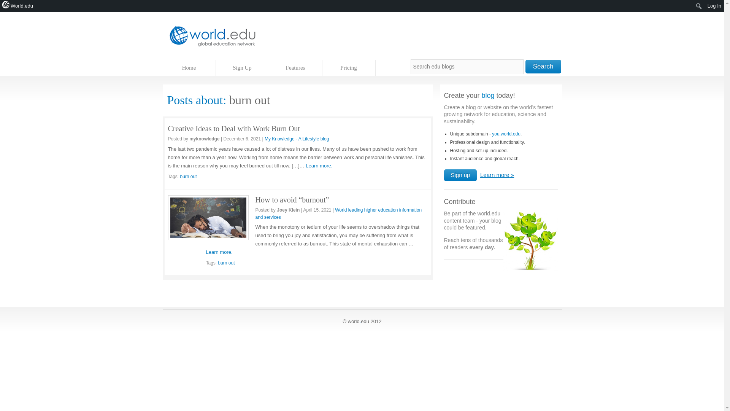 The image size is (730, 411). What do you see at coordinates (543, 66) in the screenshot?
I see `Search` at bounding box center [543, 66].